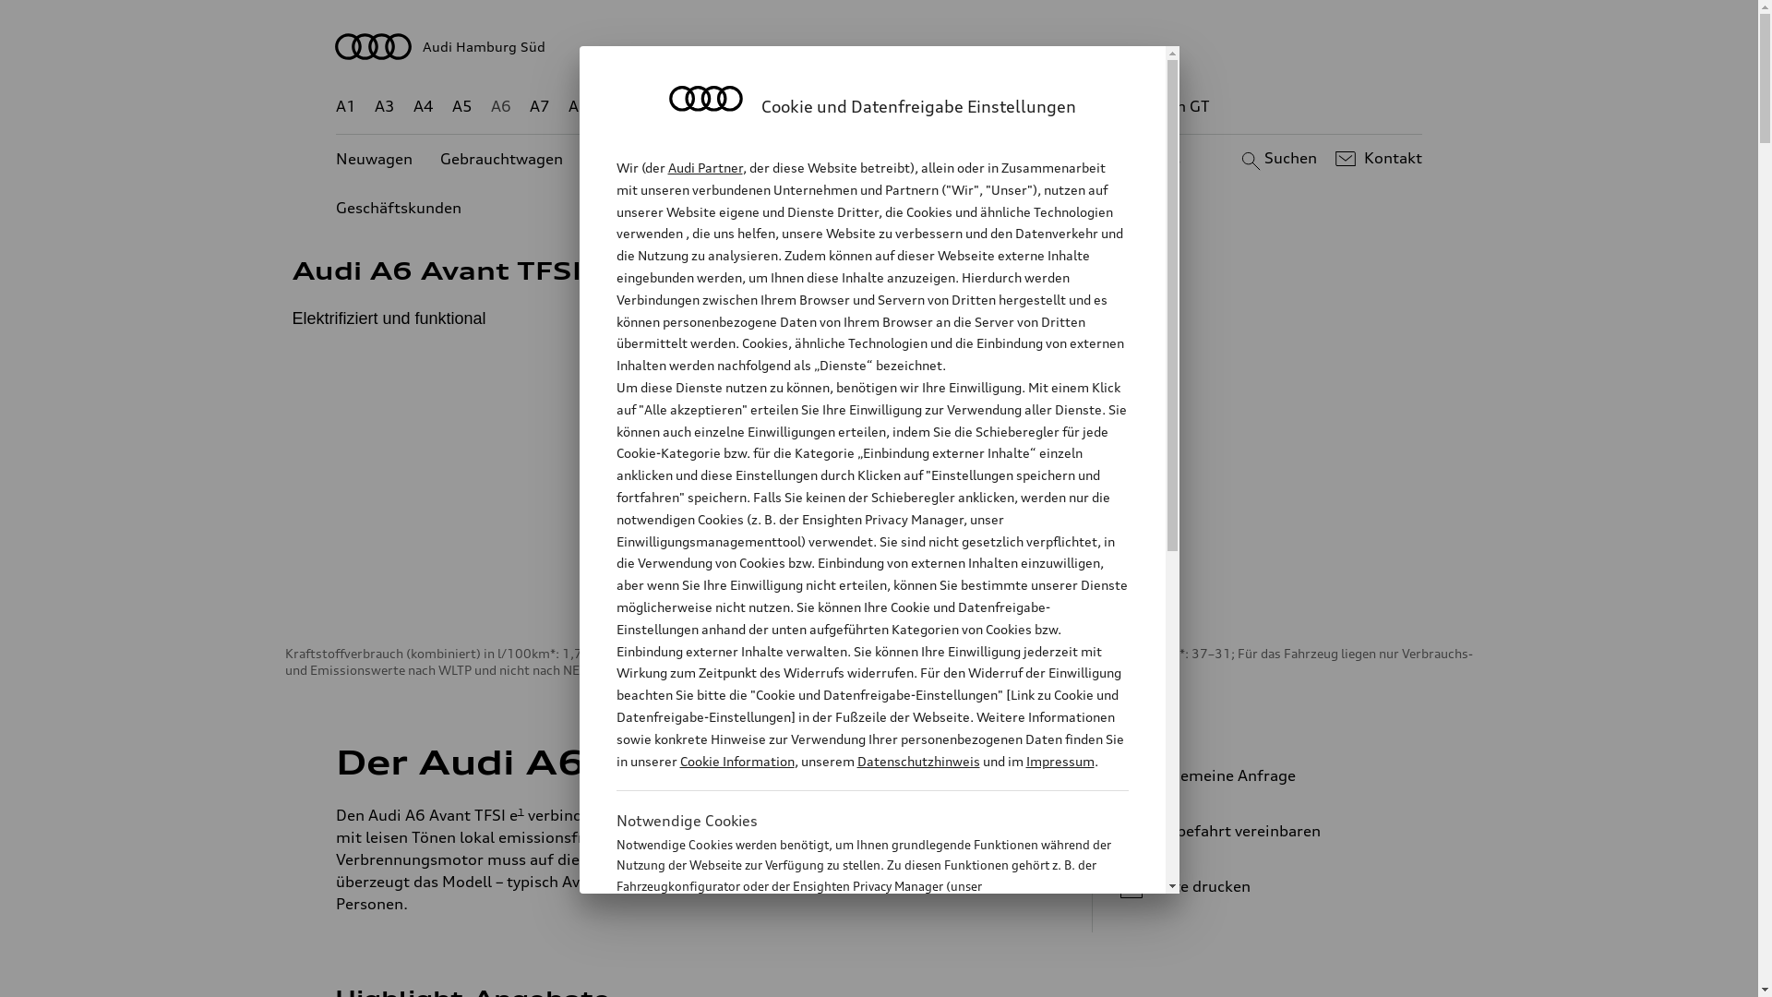 The height and width of the screenshot is (997, 1772). Describe the element at coordinates (502, 159) in the screenshot. I see `Gebrauchtwagen` at that location.